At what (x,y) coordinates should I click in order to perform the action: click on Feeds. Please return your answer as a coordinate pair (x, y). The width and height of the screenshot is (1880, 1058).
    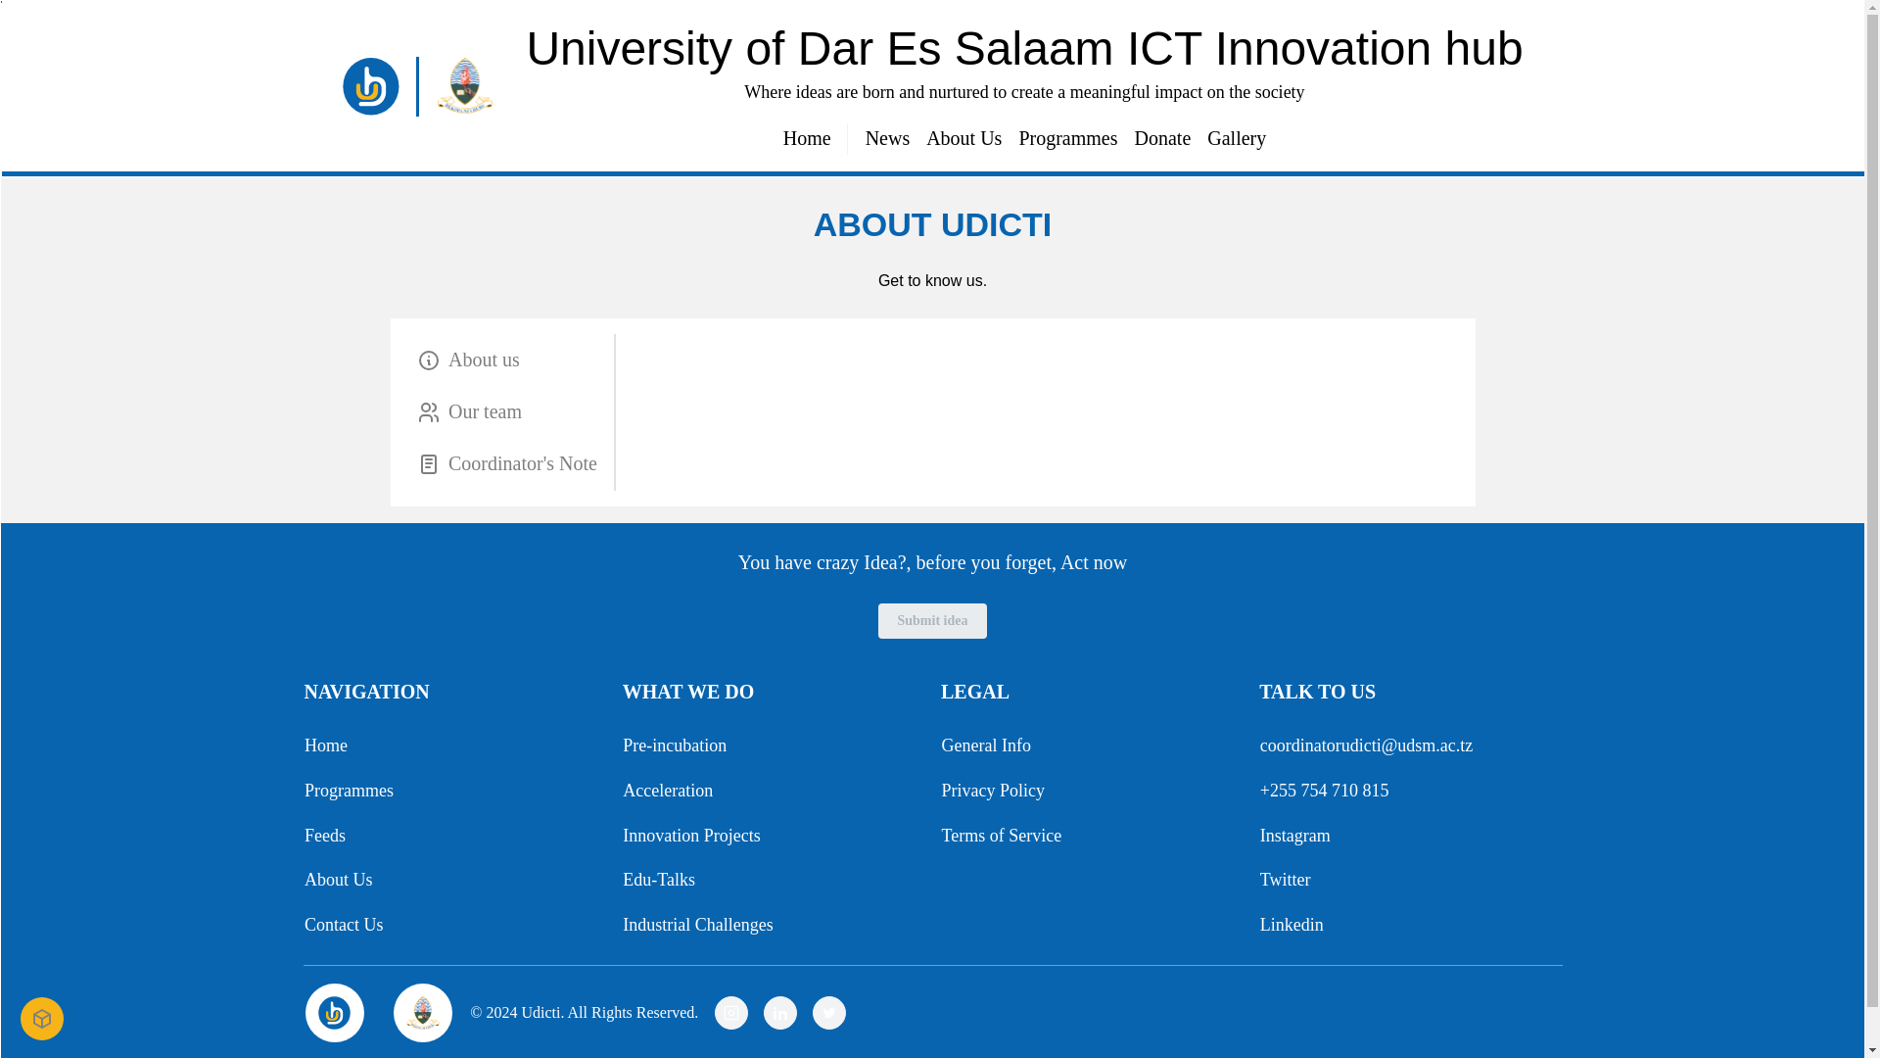
    Looking at the image, I should click on (324, 837).